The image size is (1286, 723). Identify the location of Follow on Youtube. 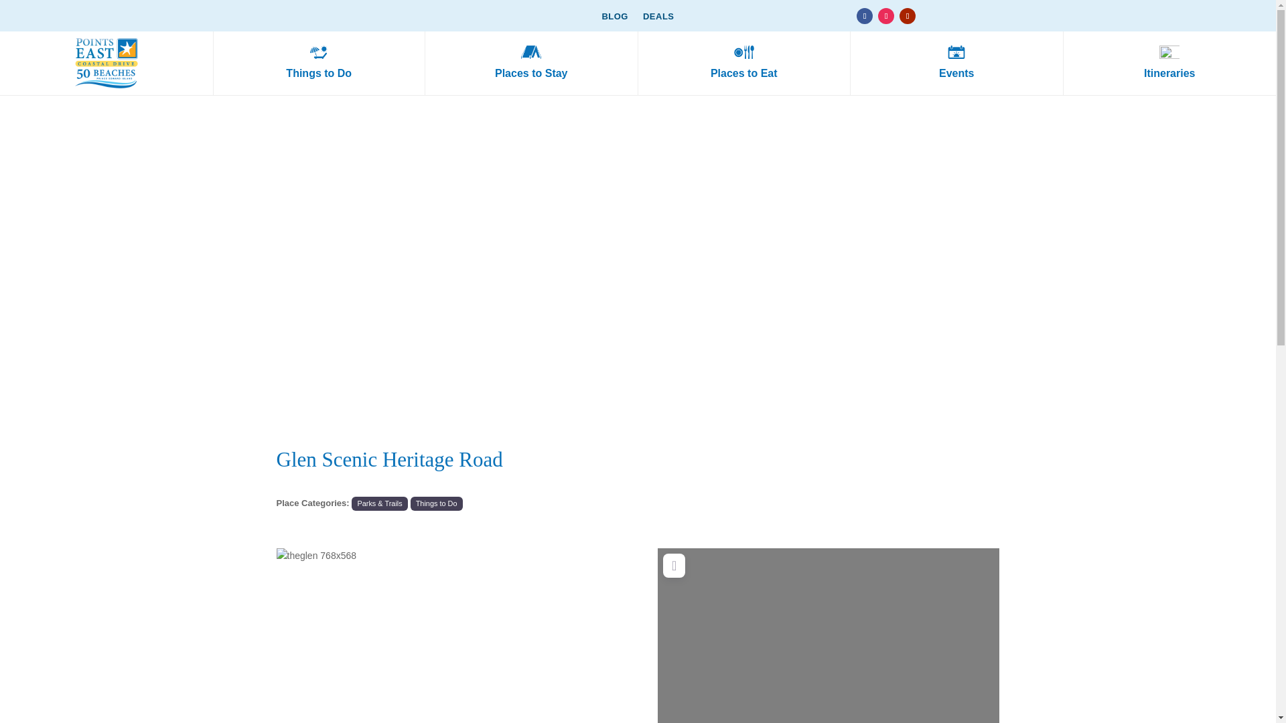
(907, 15).